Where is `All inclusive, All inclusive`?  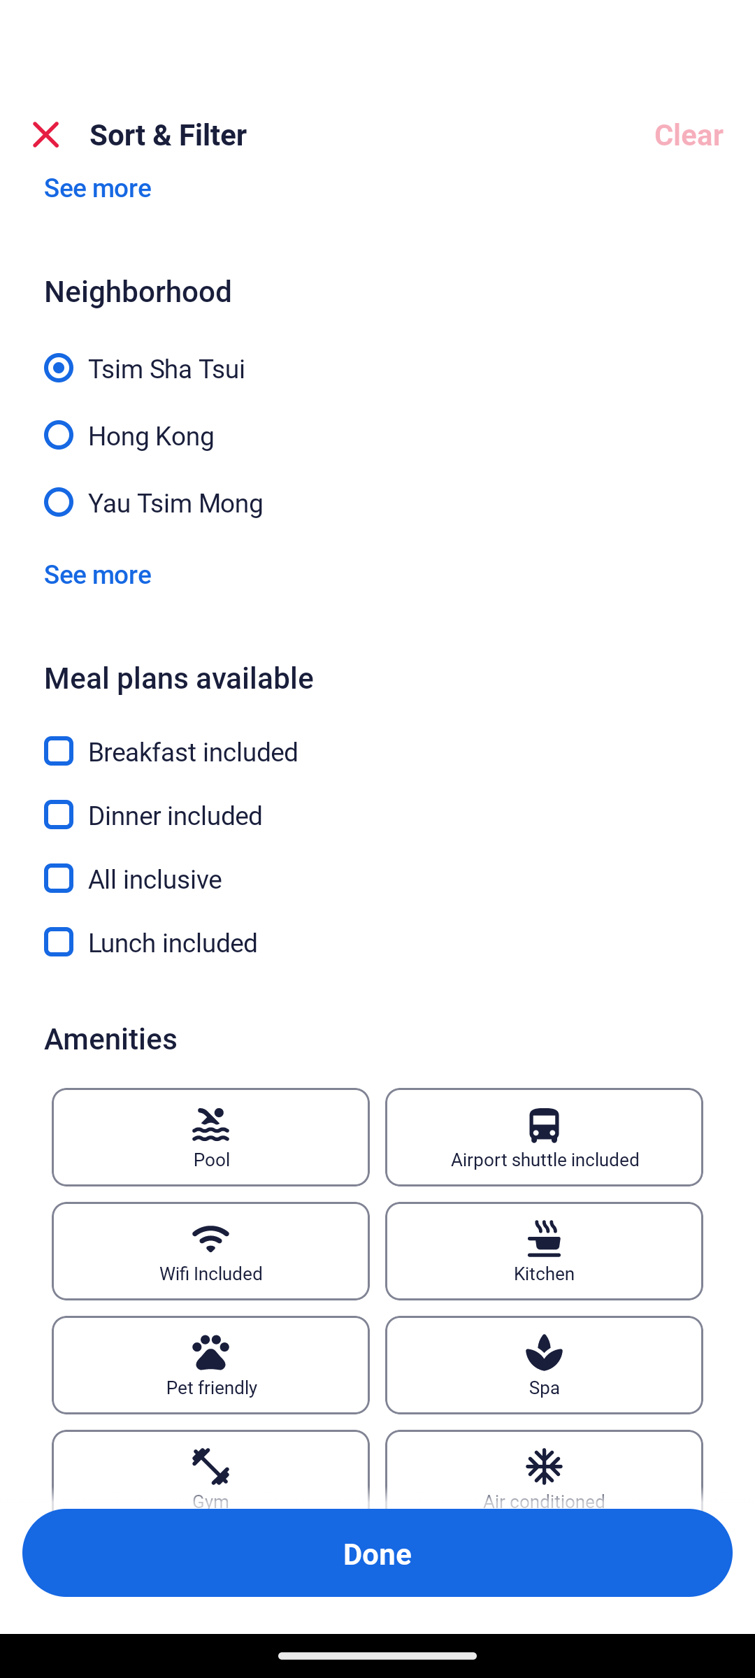 All inclusive, All inclusive is located at coordinates (377, 867).